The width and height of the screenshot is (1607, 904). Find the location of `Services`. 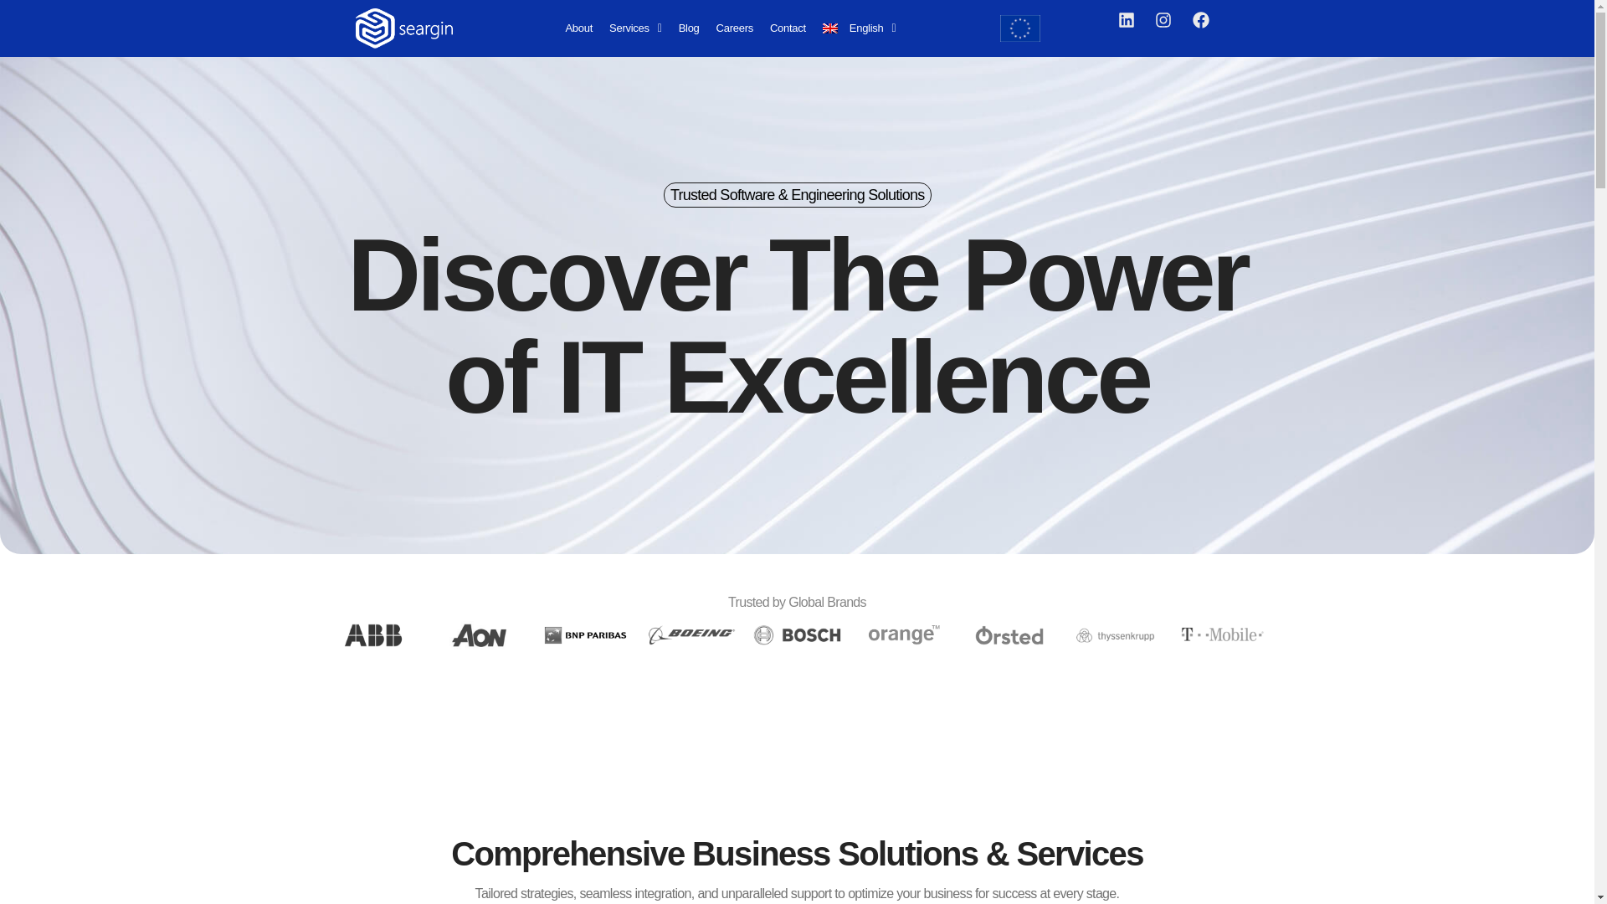

Services is located at coordinates (635, 28).